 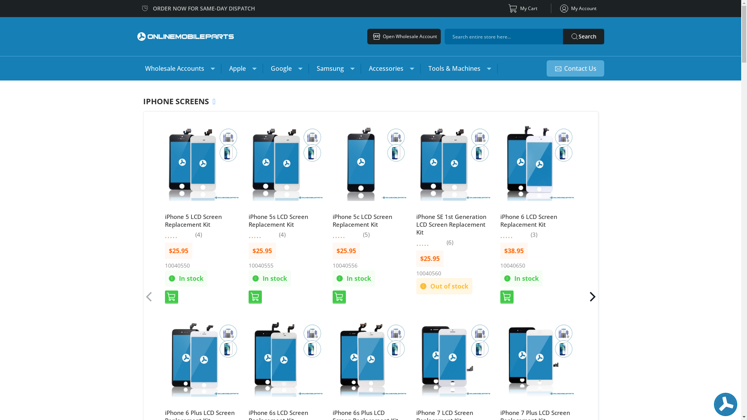 What do you see at coordinates (529, 220) in the screenshot?
I see `iPhone 6 LCD Screen Replacement Kit` at bounding box center [529, 220].